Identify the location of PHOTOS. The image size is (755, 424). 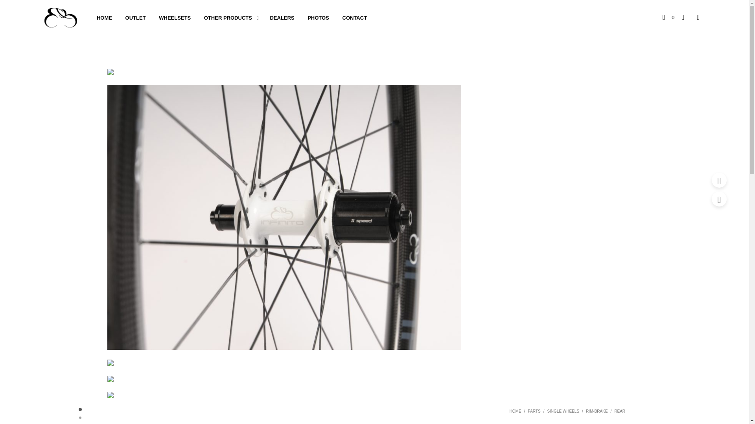
(318, 18).